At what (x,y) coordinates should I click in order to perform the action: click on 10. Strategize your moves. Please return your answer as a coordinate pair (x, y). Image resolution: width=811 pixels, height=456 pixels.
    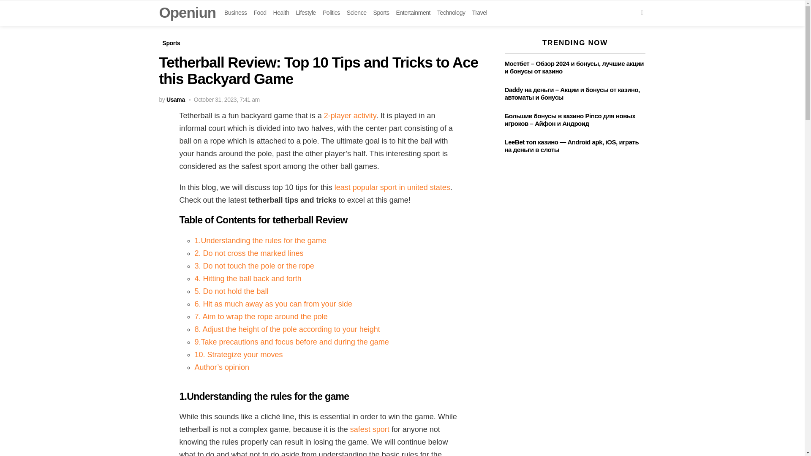
    Looking at the image, I should click on (238, 355).